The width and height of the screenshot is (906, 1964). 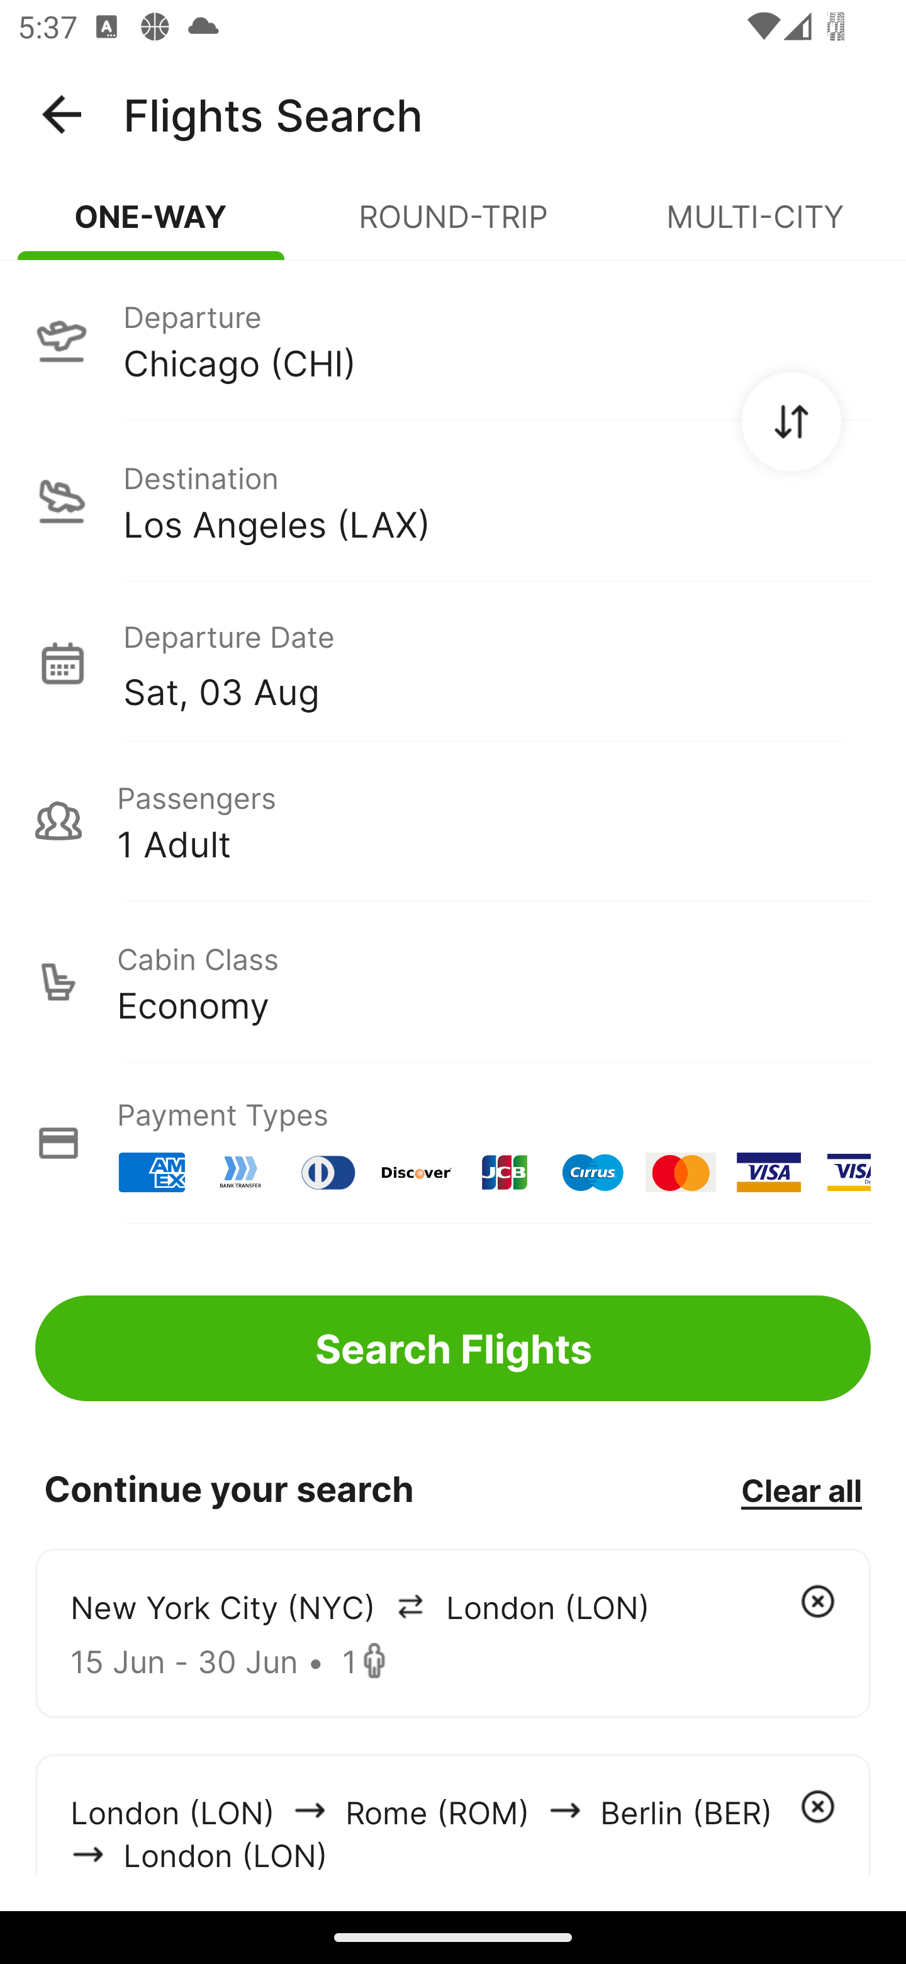 I want to click on Destination Los Angeles (LAX), so click(x=453, y=501).